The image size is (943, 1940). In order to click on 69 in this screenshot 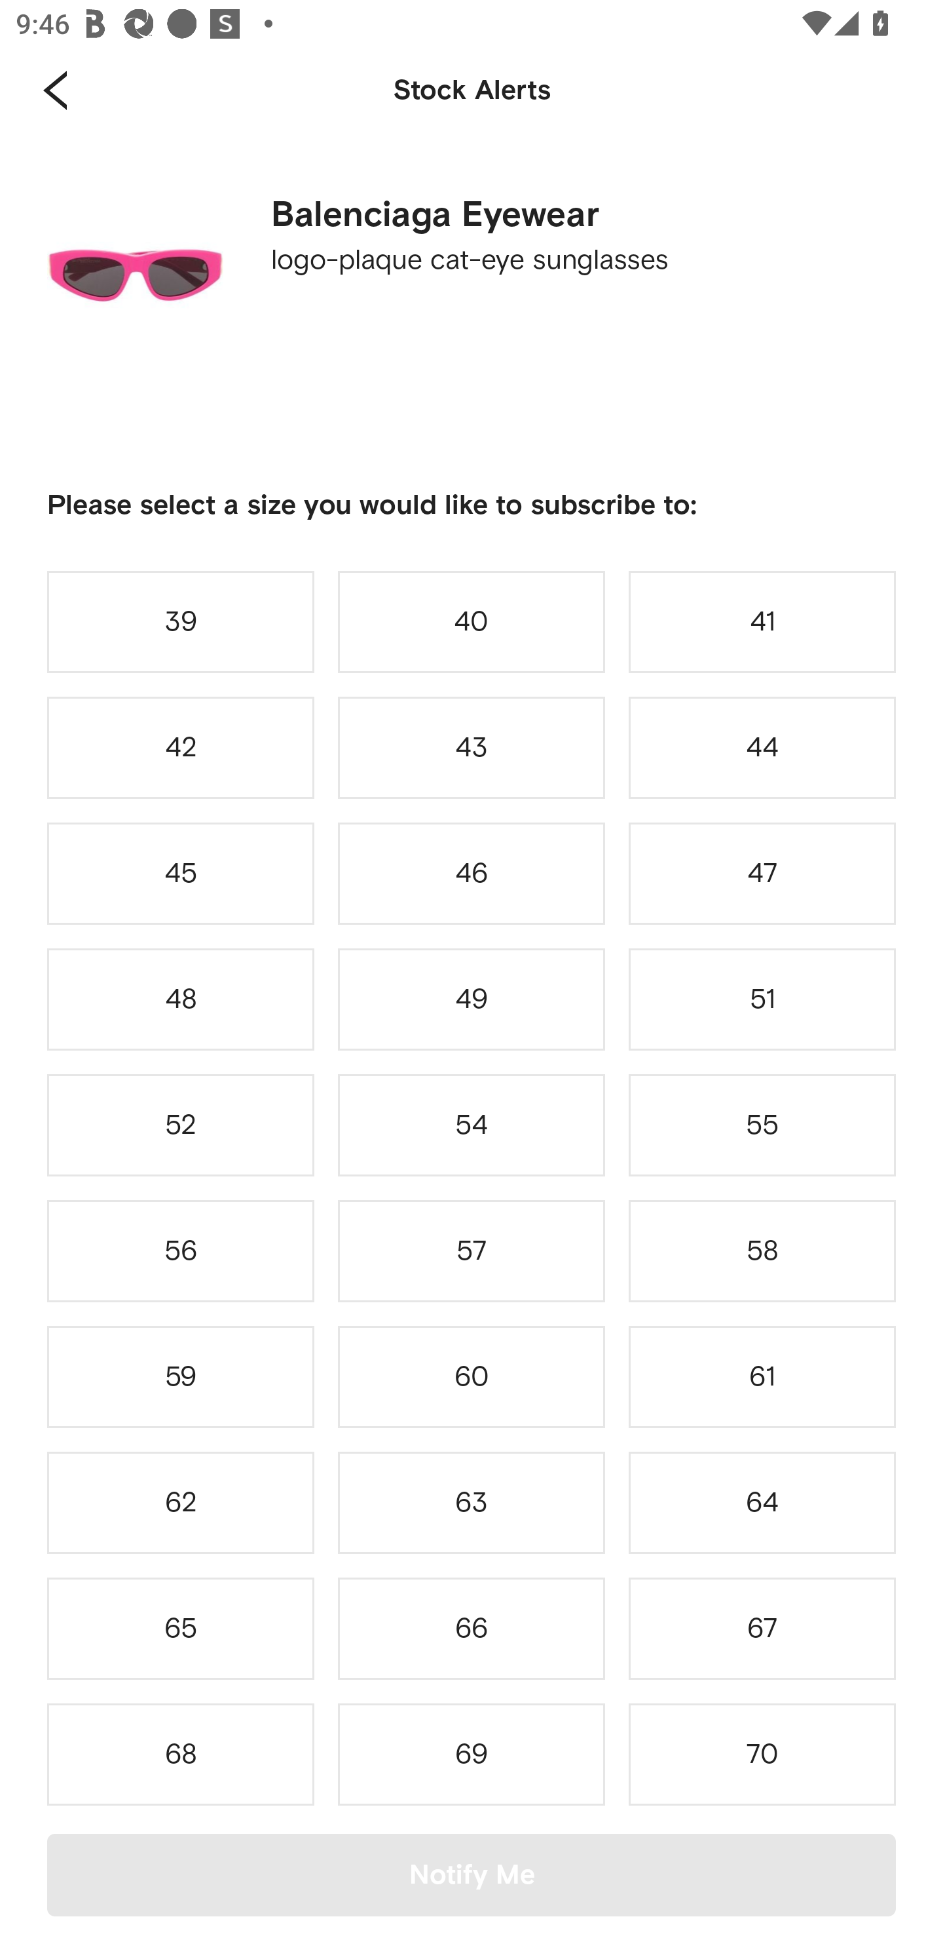, I will do `click(471, 1754)`.